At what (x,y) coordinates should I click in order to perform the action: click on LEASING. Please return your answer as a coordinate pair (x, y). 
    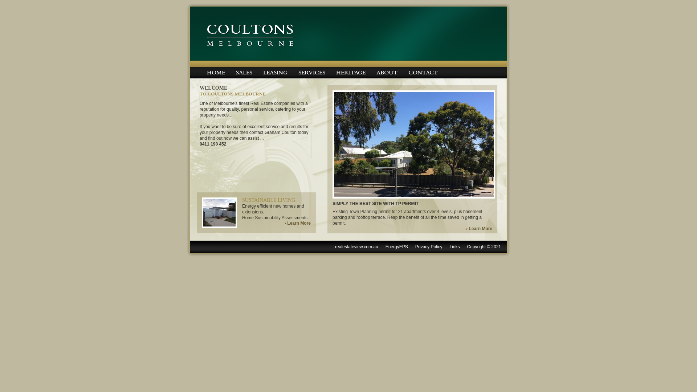
    Looking at the image, I should click on (275, 73).